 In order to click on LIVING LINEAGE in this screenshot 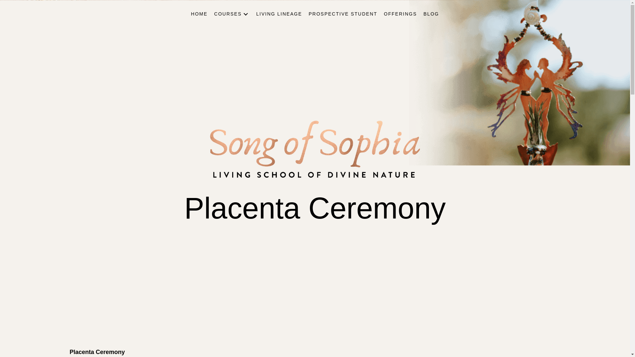, I will do `click(279, 14)`.